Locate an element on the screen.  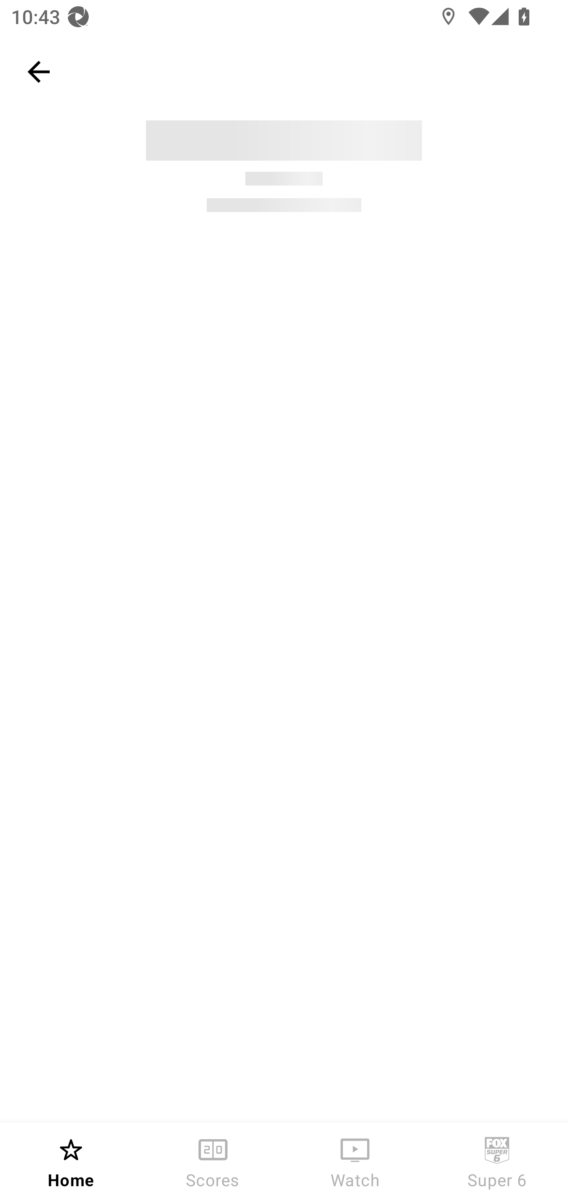
Watch is located at coordinates (355, 1161).